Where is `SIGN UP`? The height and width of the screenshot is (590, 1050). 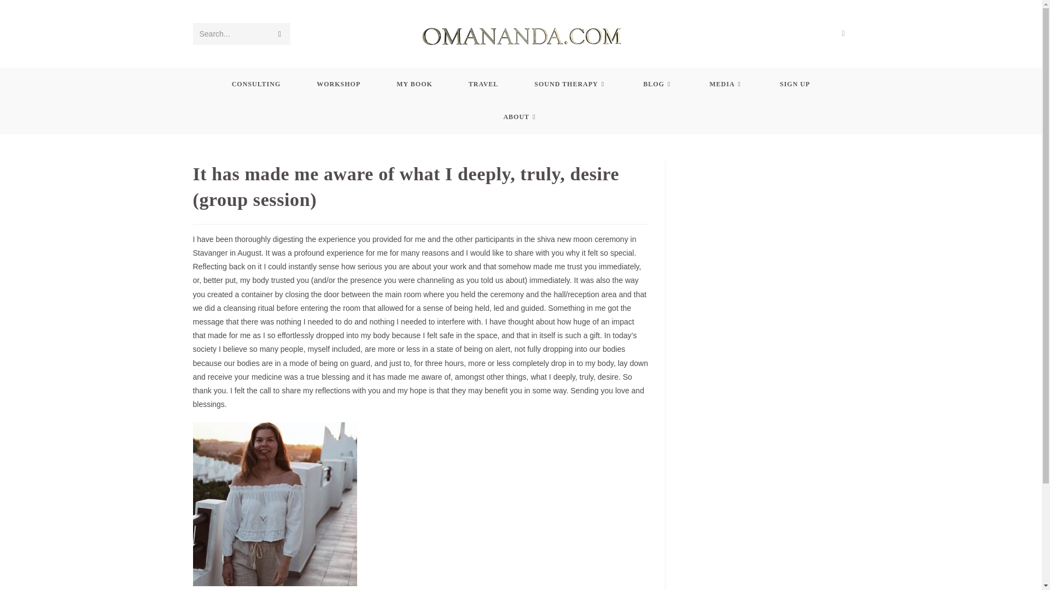 SIGN UP is located at coordinates (795, 84).